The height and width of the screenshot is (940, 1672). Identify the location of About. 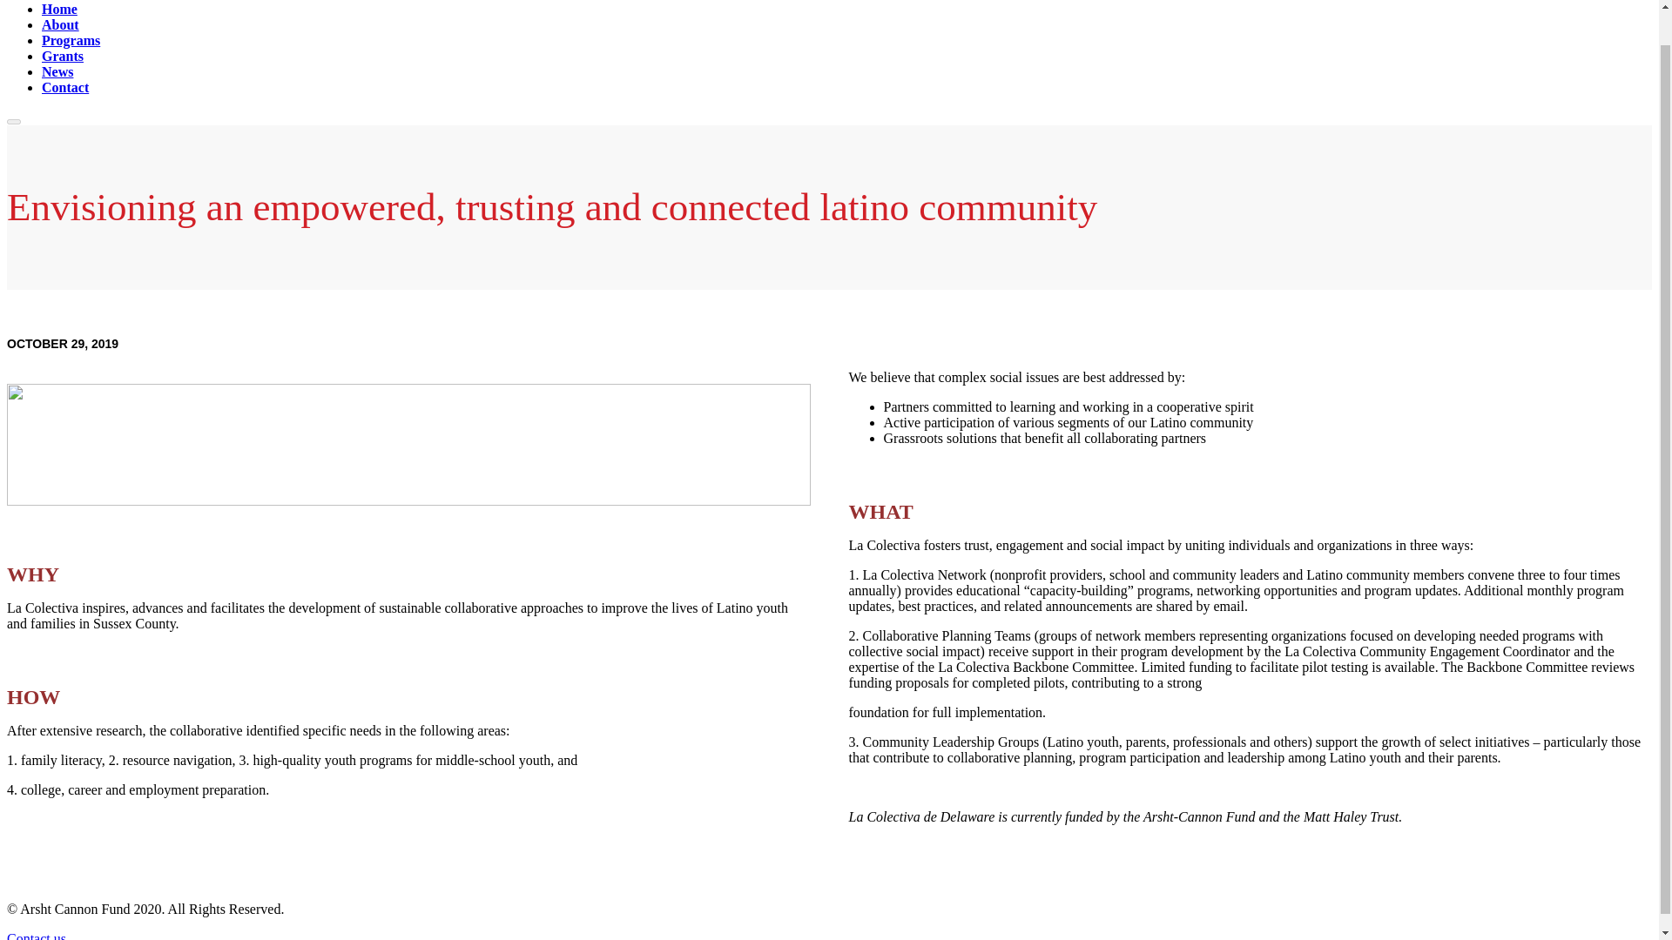
(60, 24).